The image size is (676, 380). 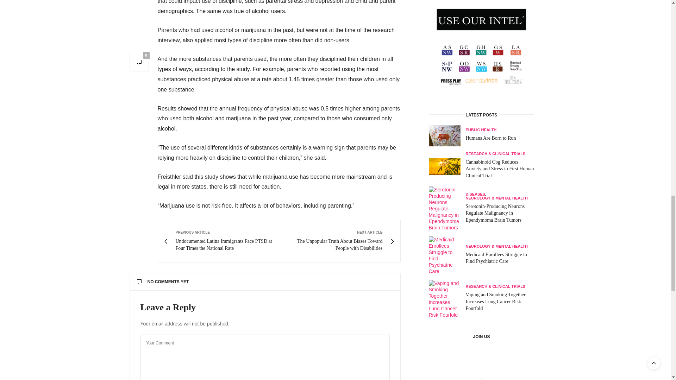 I want to click on NO COMMENTS YET, so click(x=265, y=282).